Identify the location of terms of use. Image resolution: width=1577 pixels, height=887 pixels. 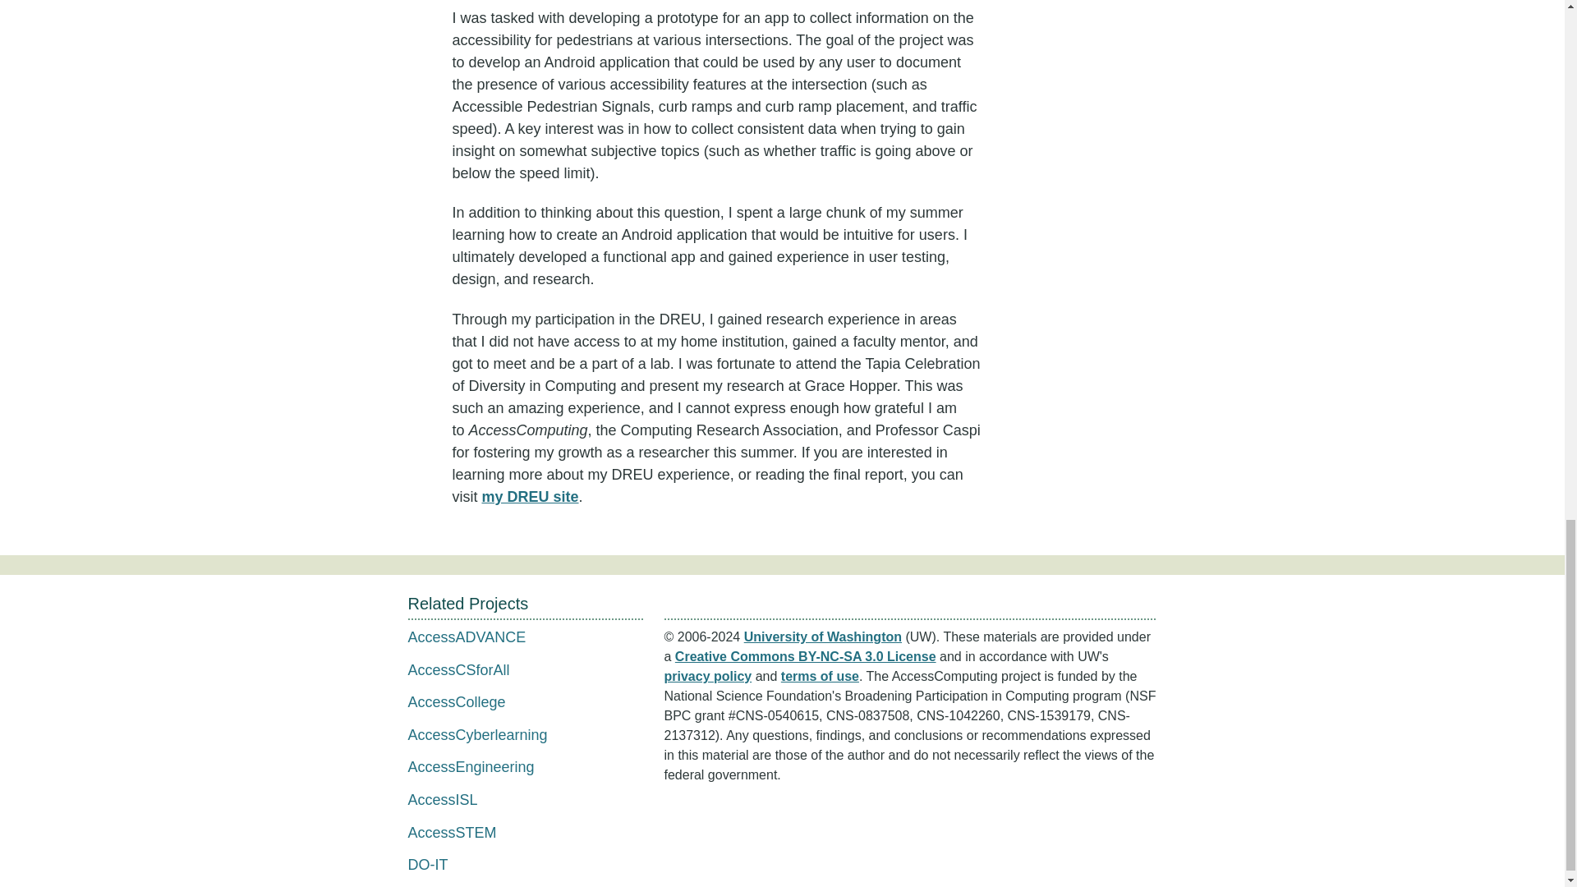
(820, 676).